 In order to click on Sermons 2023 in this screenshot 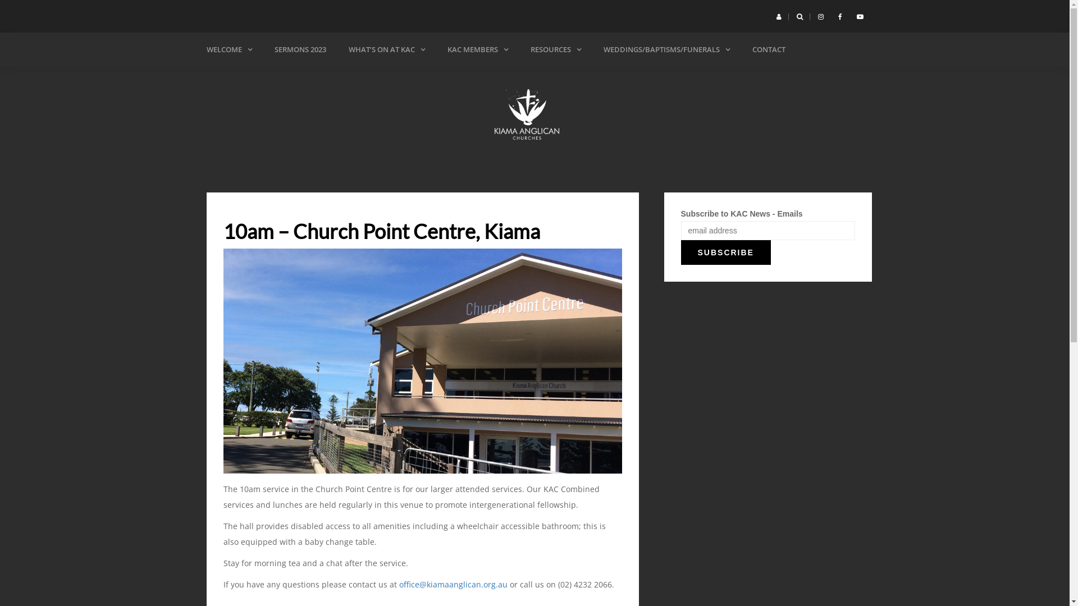, I will do `click(595, 78)`.